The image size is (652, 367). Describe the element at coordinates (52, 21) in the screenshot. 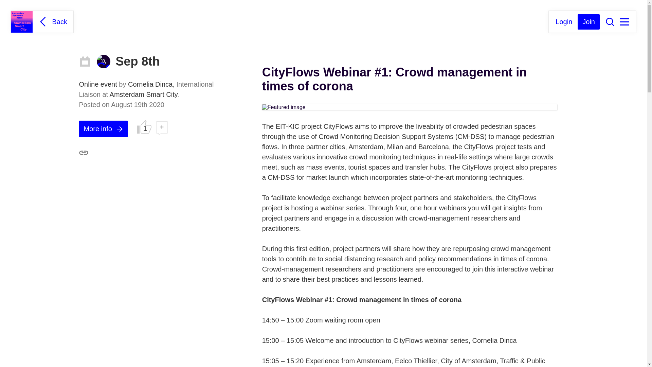

I see `Back` at that location.